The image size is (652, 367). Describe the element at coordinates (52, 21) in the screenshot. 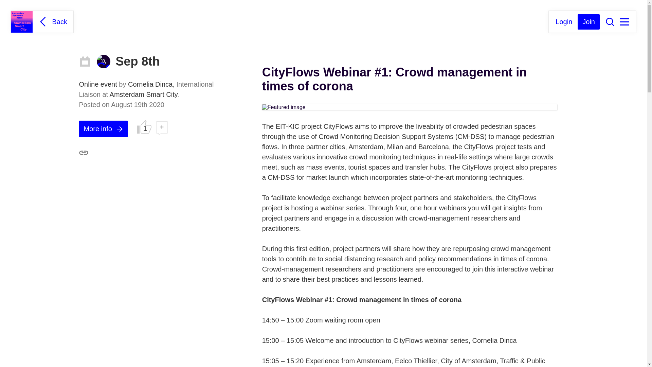

I see `Back` at that location.